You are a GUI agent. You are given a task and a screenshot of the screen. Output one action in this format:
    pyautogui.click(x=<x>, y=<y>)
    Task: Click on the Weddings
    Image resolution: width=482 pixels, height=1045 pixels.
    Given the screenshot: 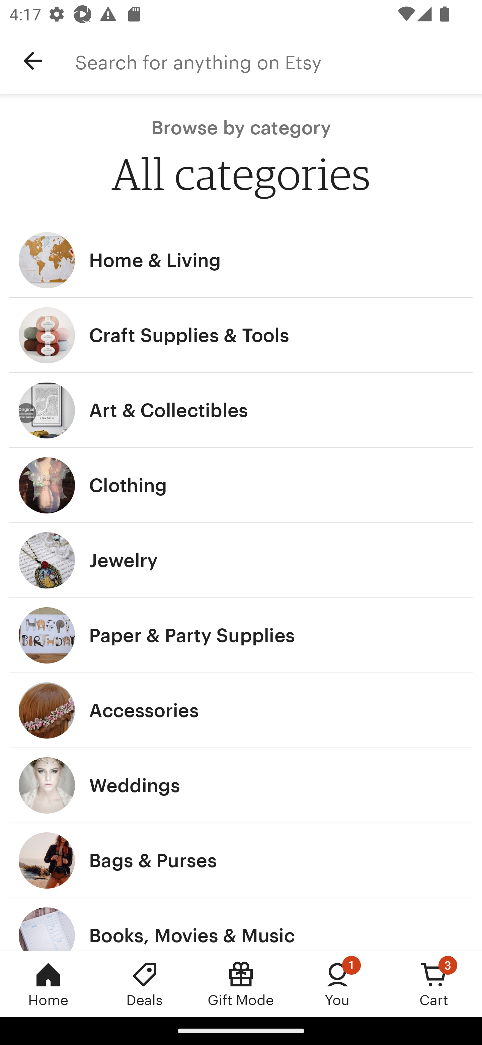 What is the action you would take?
    pyautogui.click(x=241, y=786)
    